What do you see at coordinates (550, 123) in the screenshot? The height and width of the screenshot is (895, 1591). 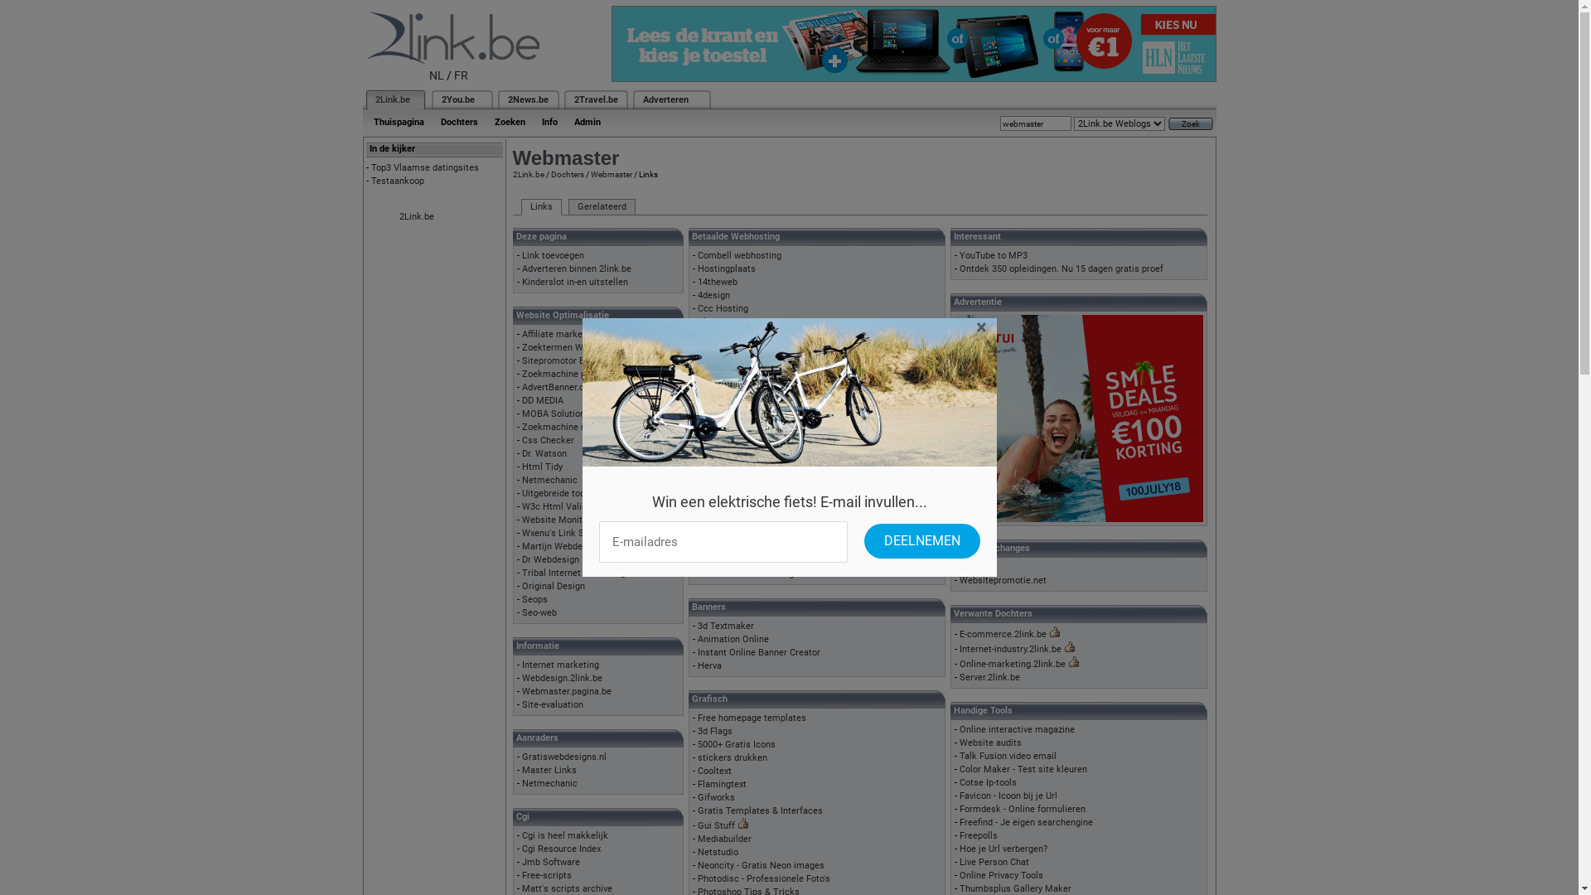 I see `Info` at bounding box center [550, 123].